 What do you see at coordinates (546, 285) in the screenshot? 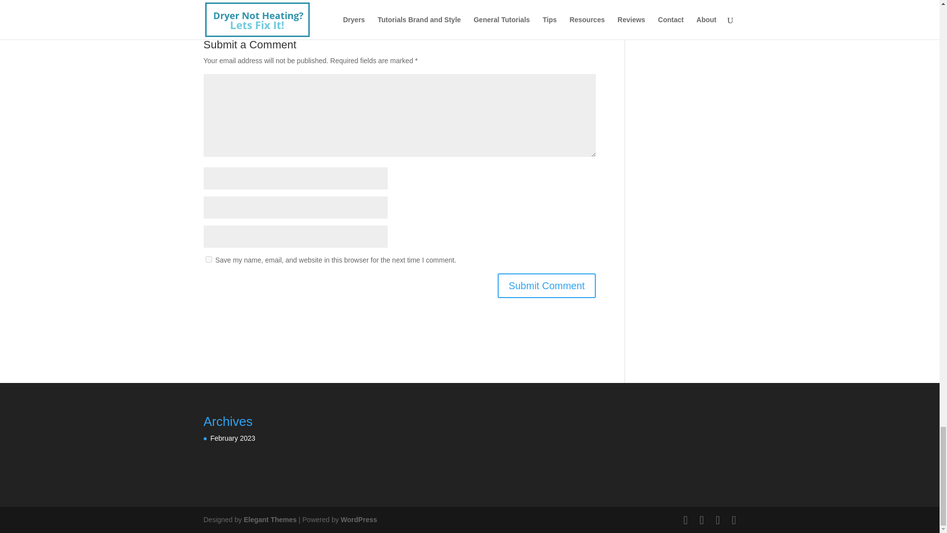
I see `Submit Comment` at bounding box center [546, 285].